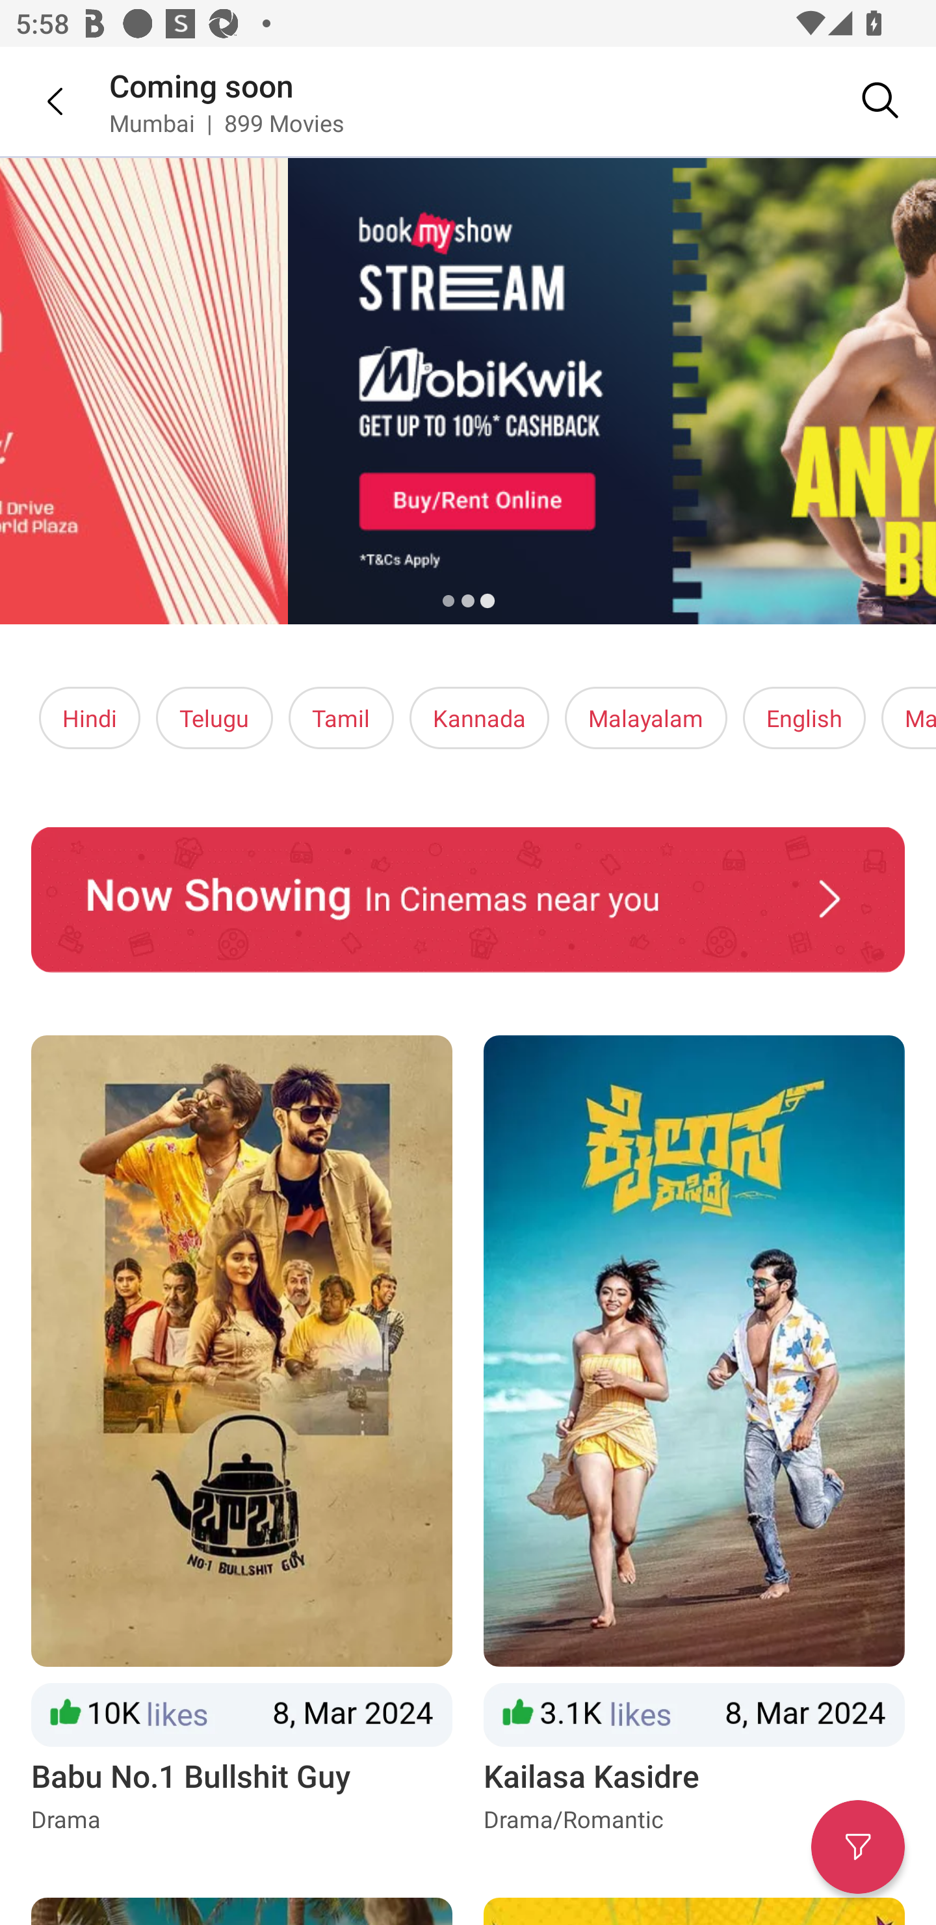 The width and height of the screenshot is (936, 1925). I want to click on Babu No.1 Bullshit Guy Drama, so click(241, 1435).